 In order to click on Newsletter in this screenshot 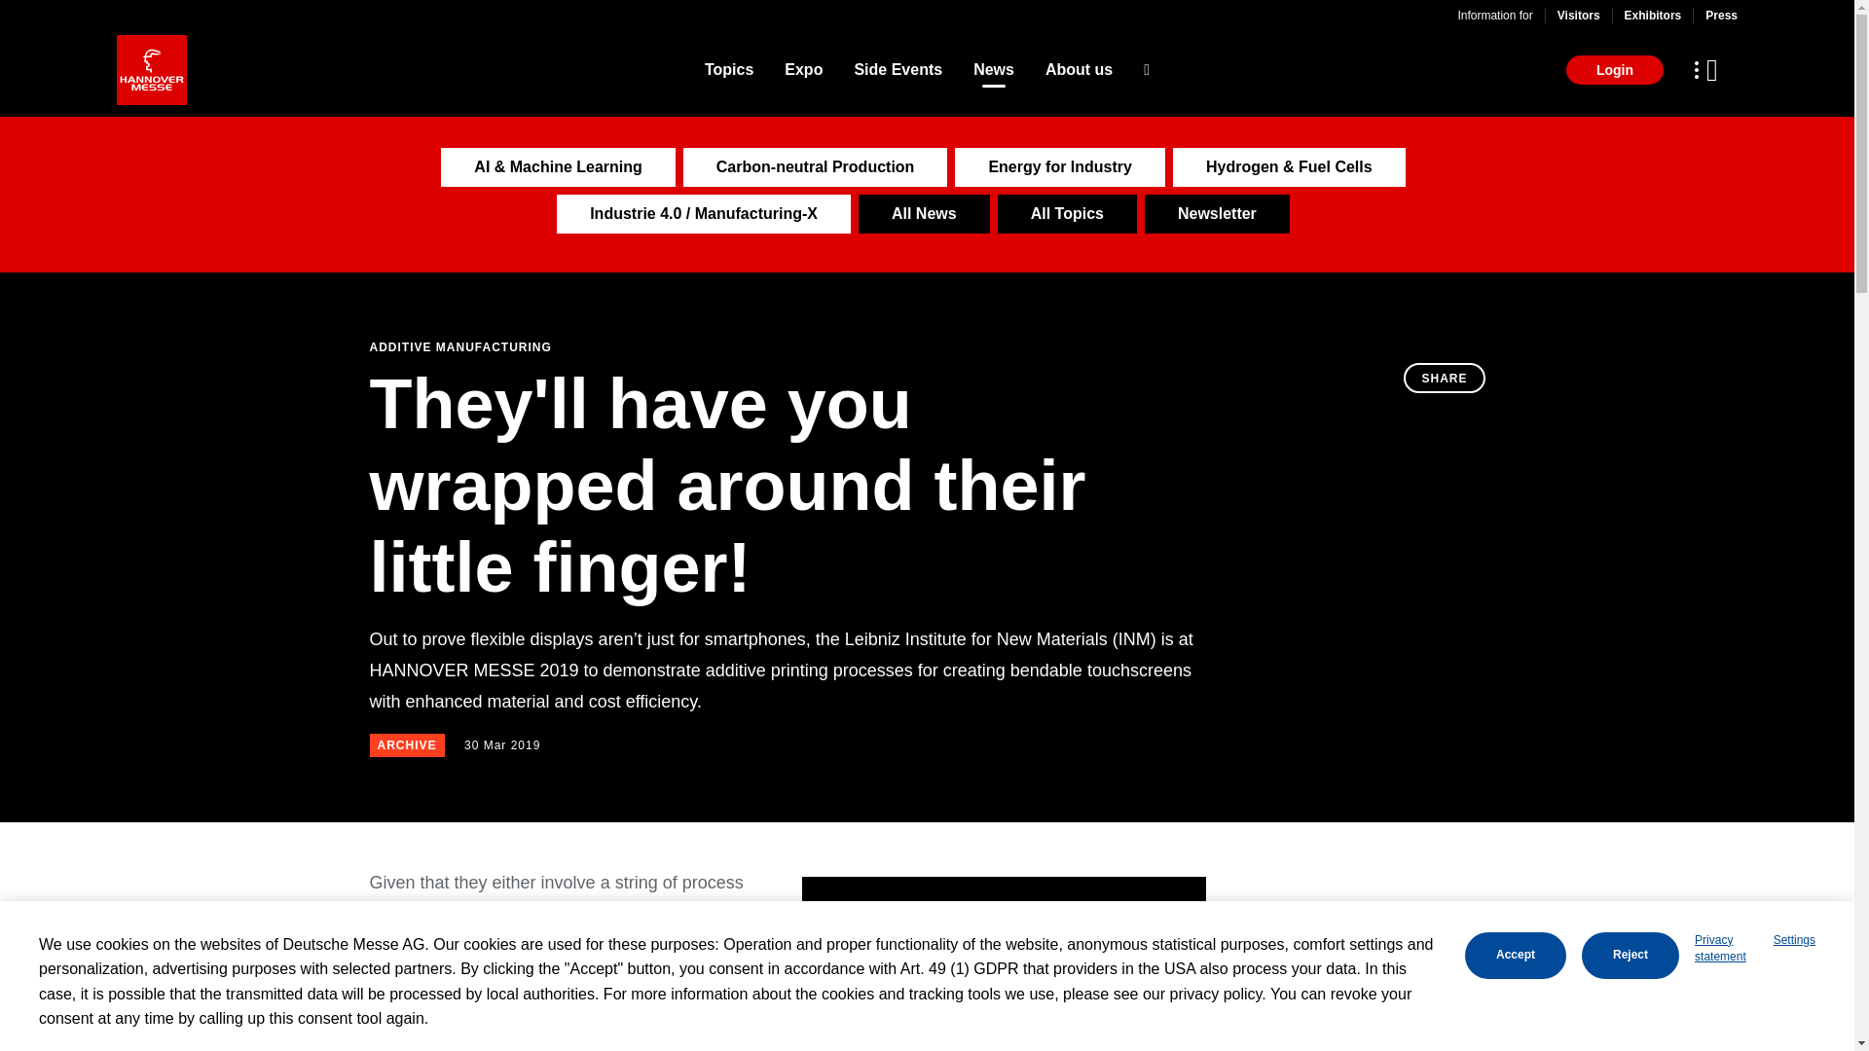, I will do `click(1217, 213)`.